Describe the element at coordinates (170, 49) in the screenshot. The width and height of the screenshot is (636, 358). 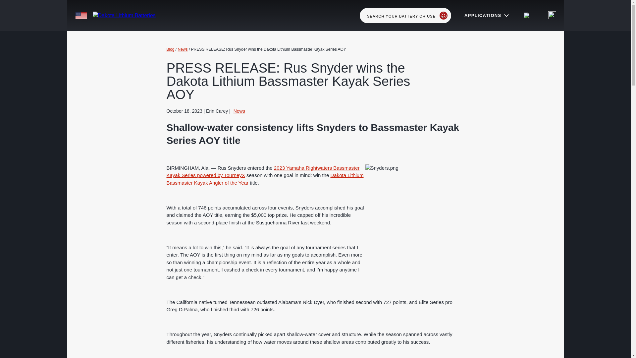
I see `Go to Blog.` at that location.